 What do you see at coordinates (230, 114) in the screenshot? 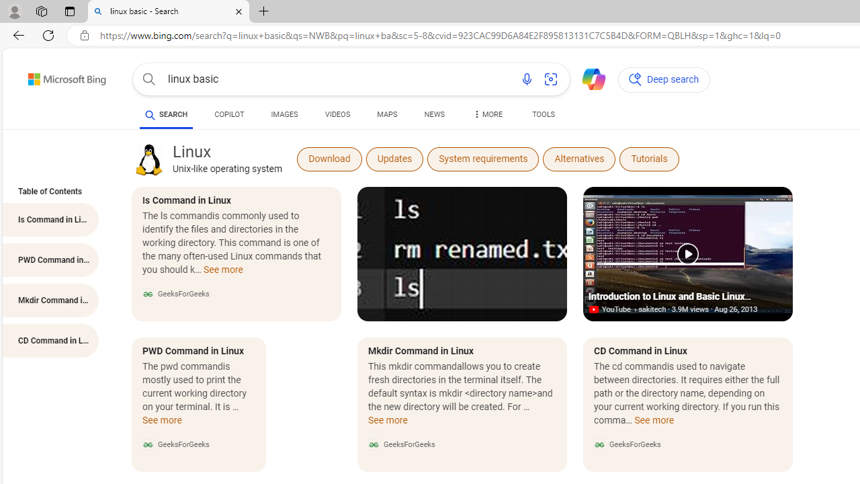
I see `COPILOT` at bounding box center [230, 114].